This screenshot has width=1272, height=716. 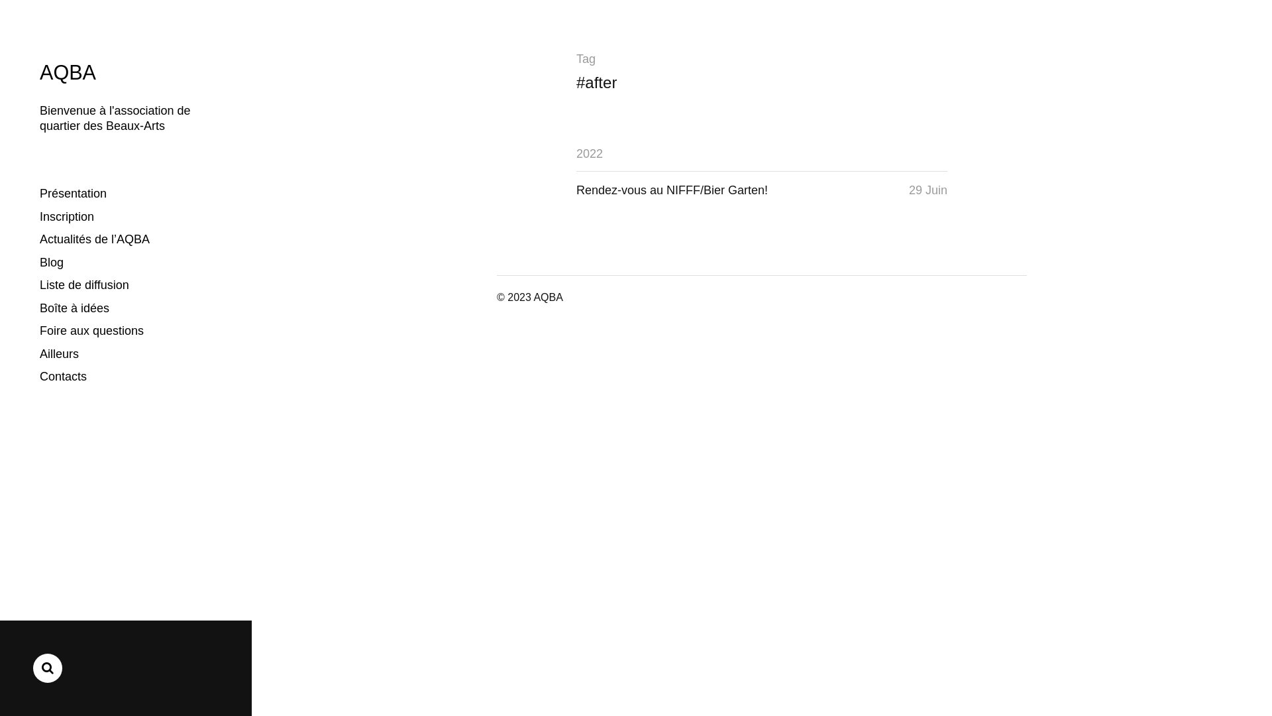 What do you see at coordinates (548, 298) in the screenshot?
I see `AQBA` at bounding box center [548, 298].